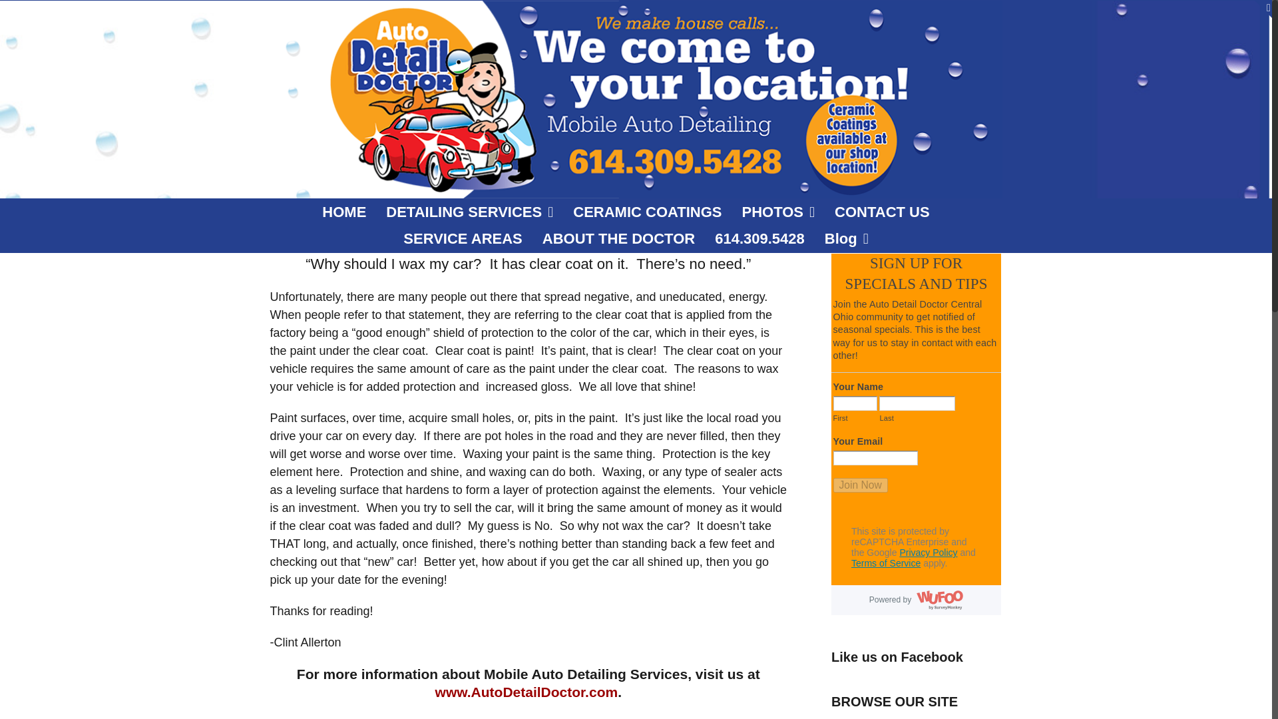  Describe the element at coordinates (618, 239) in the screenshot. I see `ABOUT THE DOCTOR` at that location.